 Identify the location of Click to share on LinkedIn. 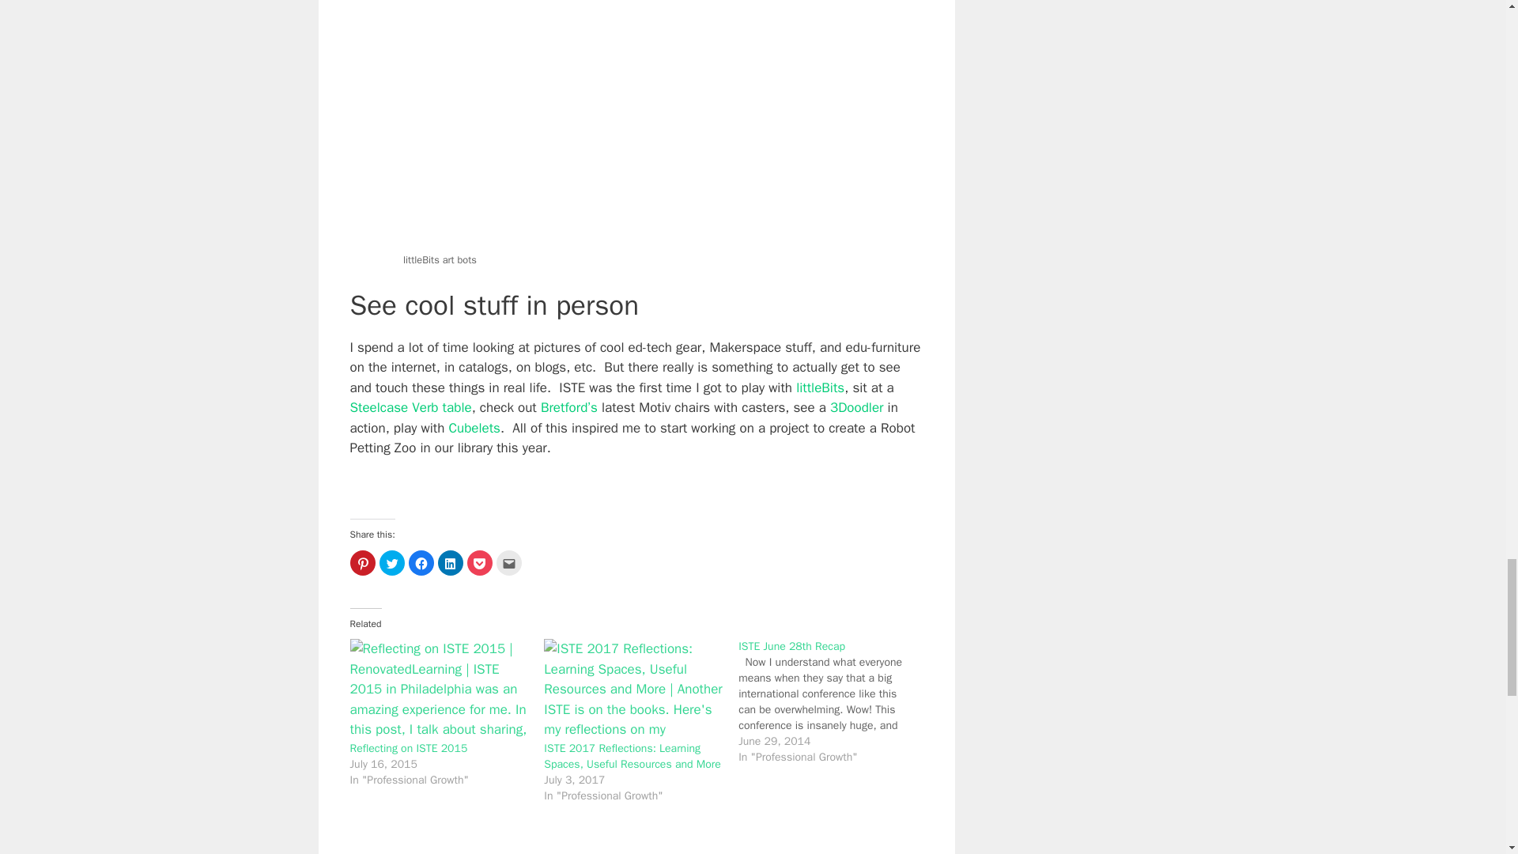
(451, 562).